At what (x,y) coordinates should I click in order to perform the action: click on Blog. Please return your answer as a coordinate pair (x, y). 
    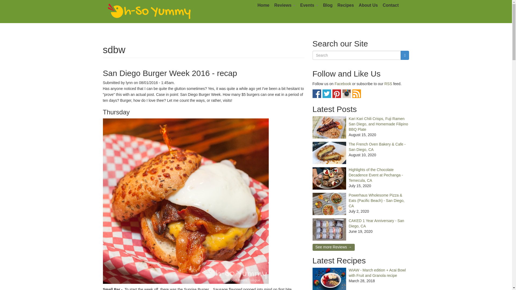
    Looking at the image, I should click on (328, 5).